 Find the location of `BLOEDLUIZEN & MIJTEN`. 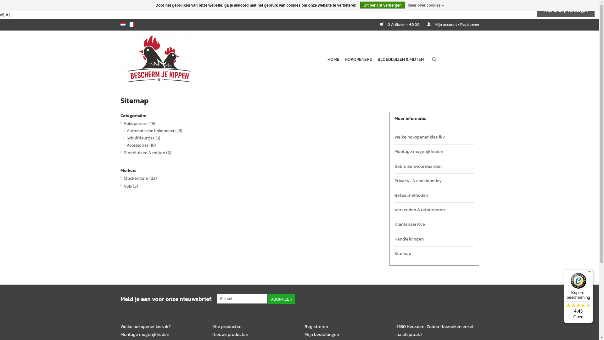

BLOEDLUIZEN & MIJTEN is located at coordinates (401, 59).